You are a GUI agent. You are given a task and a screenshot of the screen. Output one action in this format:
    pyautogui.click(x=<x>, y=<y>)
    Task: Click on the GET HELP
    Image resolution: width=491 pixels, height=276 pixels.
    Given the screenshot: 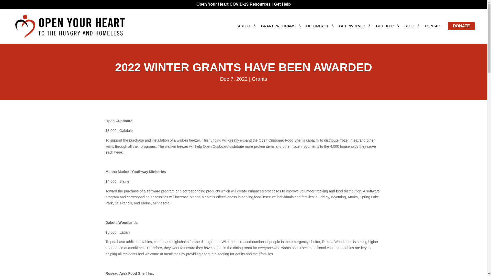 What is the action you would take?
    pyautogui.click(x=387, y=27)
    